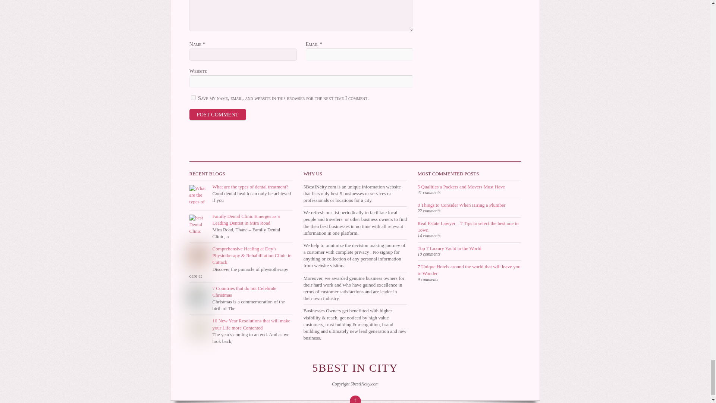  Describe the element at coordinates (199, 256) in the screenshot. I see `deys-clinic` at that location.